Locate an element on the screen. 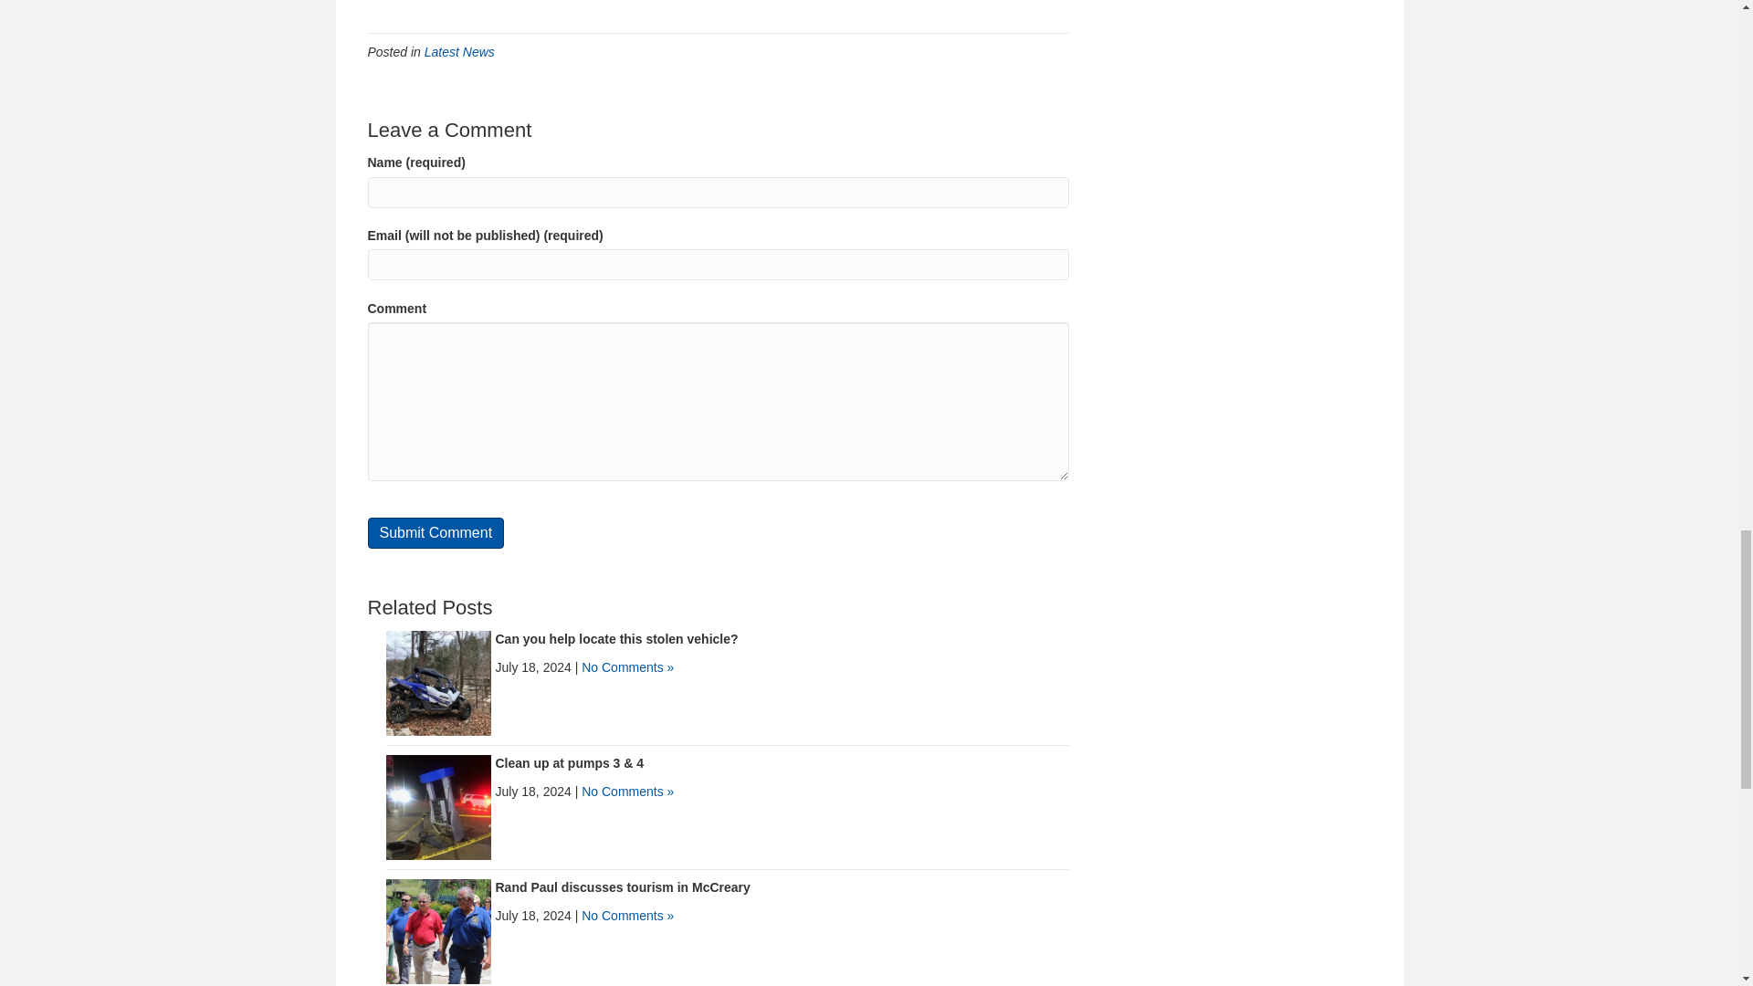 This screenshot has height=986, width=1753. Rand Paul discusses tourism in McCreary is located at coordinates (438, 931).